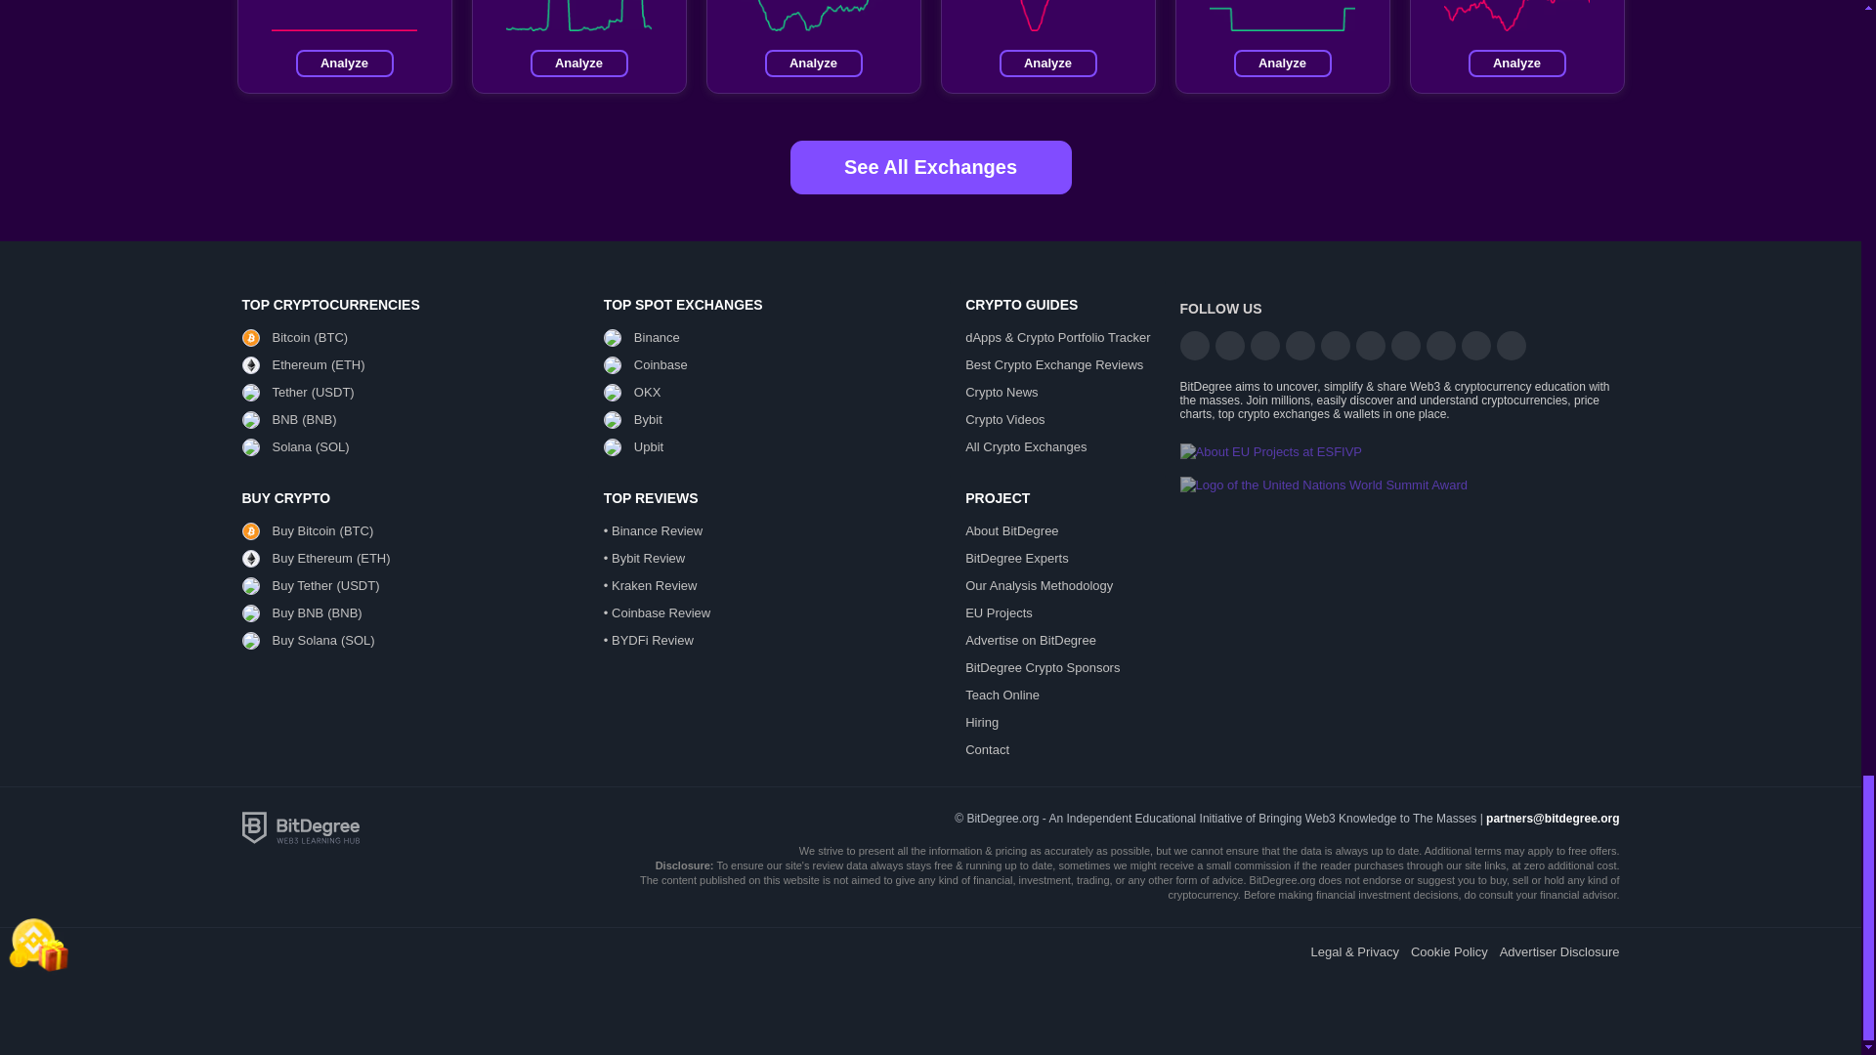  Describe the element at coordinates (1282, 16) in the screenshot. I see `digitalexchange.id 7 days volume chart` at that location.